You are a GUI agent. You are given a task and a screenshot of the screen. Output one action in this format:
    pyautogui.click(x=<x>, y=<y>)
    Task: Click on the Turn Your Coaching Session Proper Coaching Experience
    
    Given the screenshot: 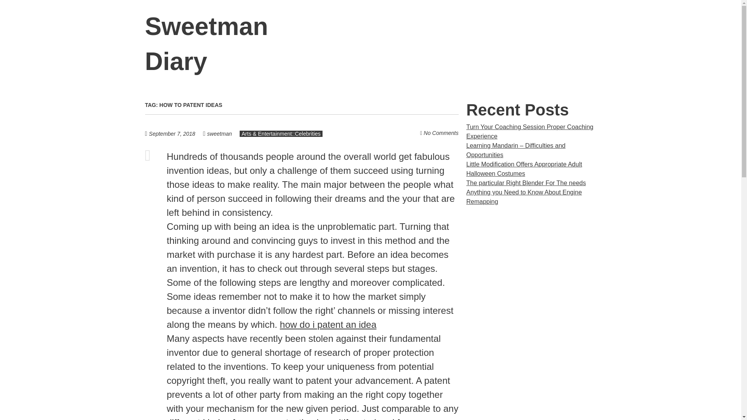 What is the action you would take?
    pyautogui.click(x=530, y=131)
    